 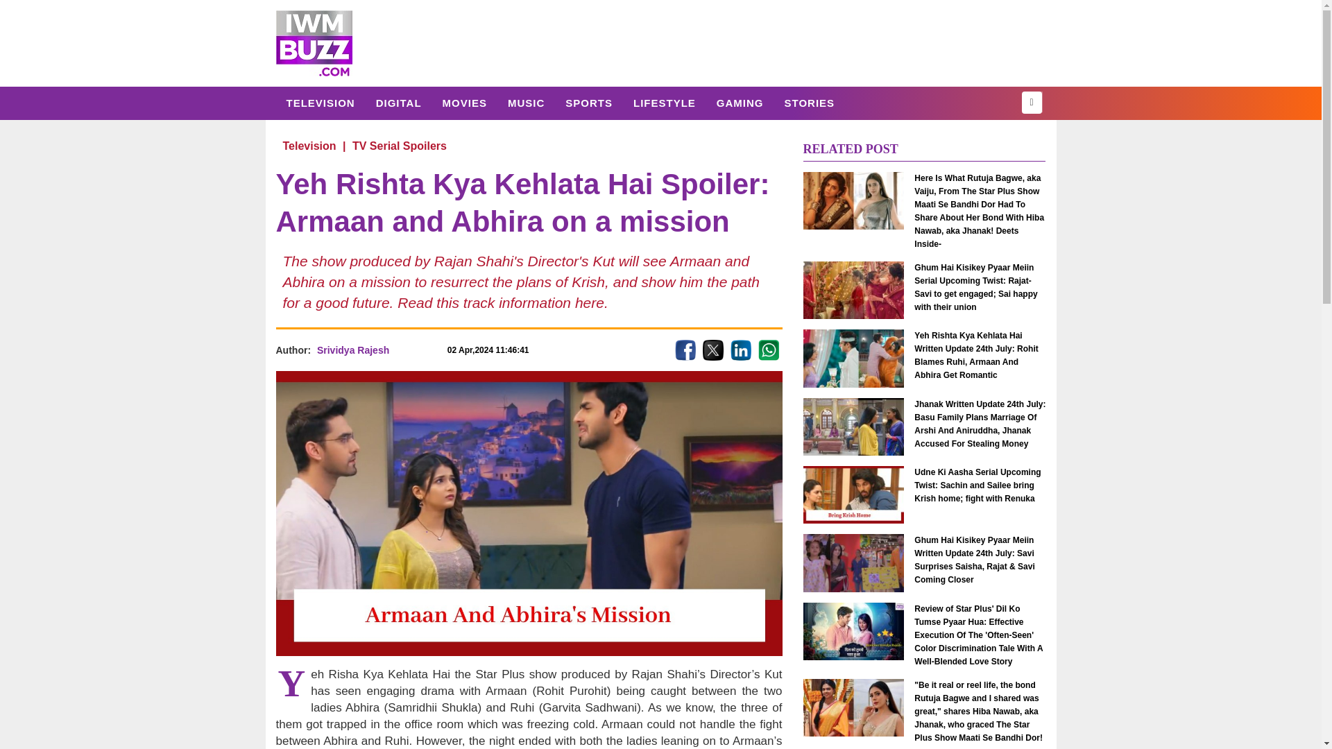 What do you see at coordinates (464, 103) in the screenshot?
I see `MOVIES` at bounding box center [464, 103].